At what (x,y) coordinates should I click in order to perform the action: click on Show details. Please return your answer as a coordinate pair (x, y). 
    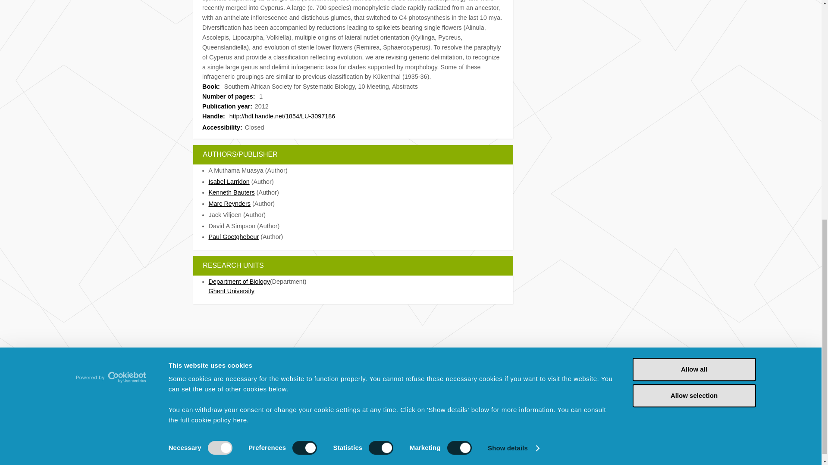
    Looking at the image, I should click on (513, 25).